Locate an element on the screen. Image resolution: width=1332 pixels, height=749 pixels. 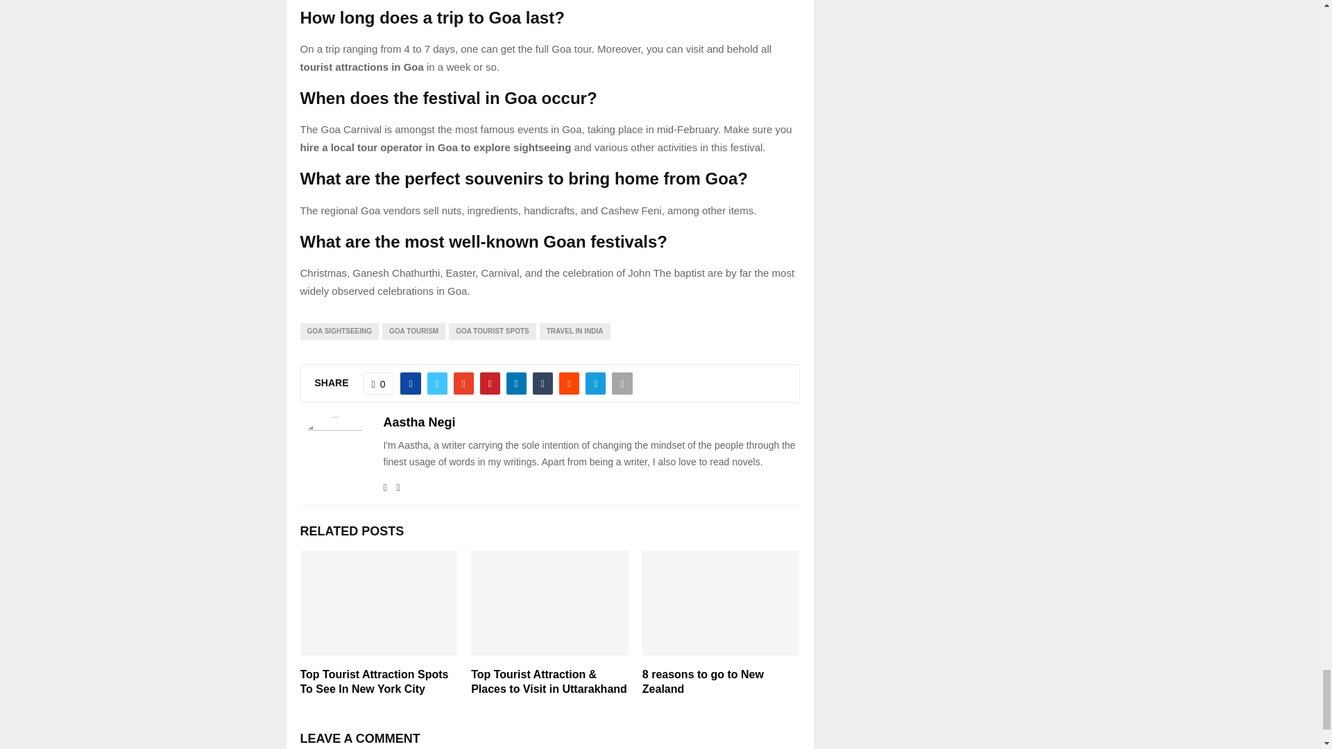
0 is located at coordinates (378, 383).